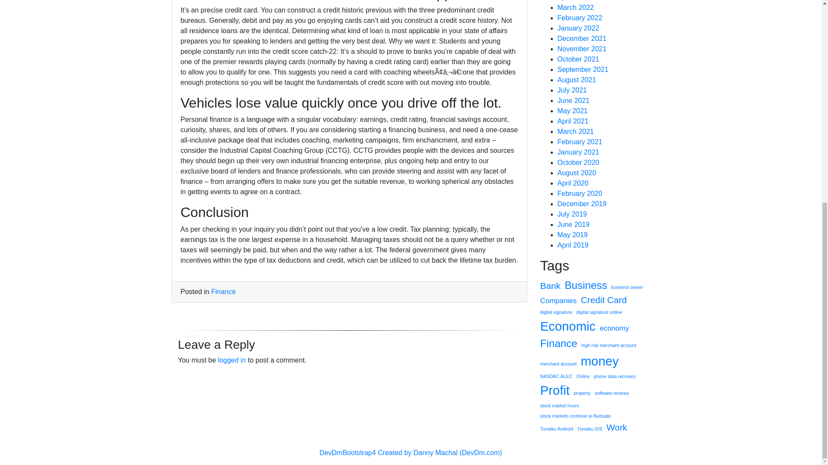  Describe the element at coordinates (573, 121) in the screenshot. I see `April 2021` at that location.